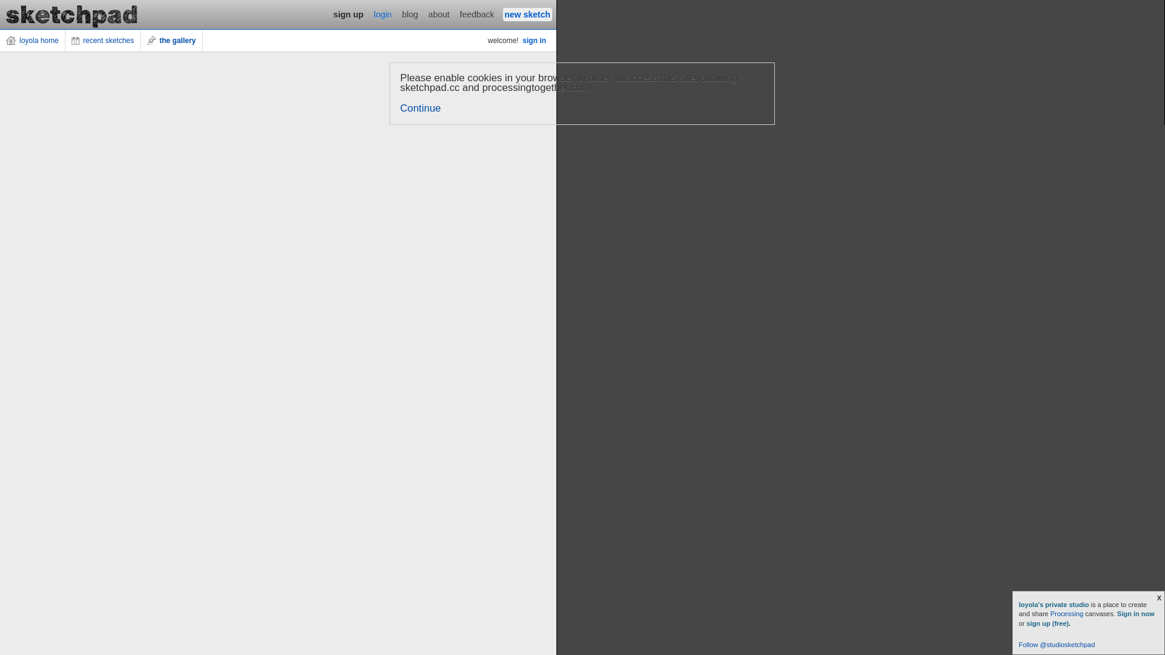 The height and width of the screenshot is (655, 1165). I want to click on sign up, so click(348, 15).